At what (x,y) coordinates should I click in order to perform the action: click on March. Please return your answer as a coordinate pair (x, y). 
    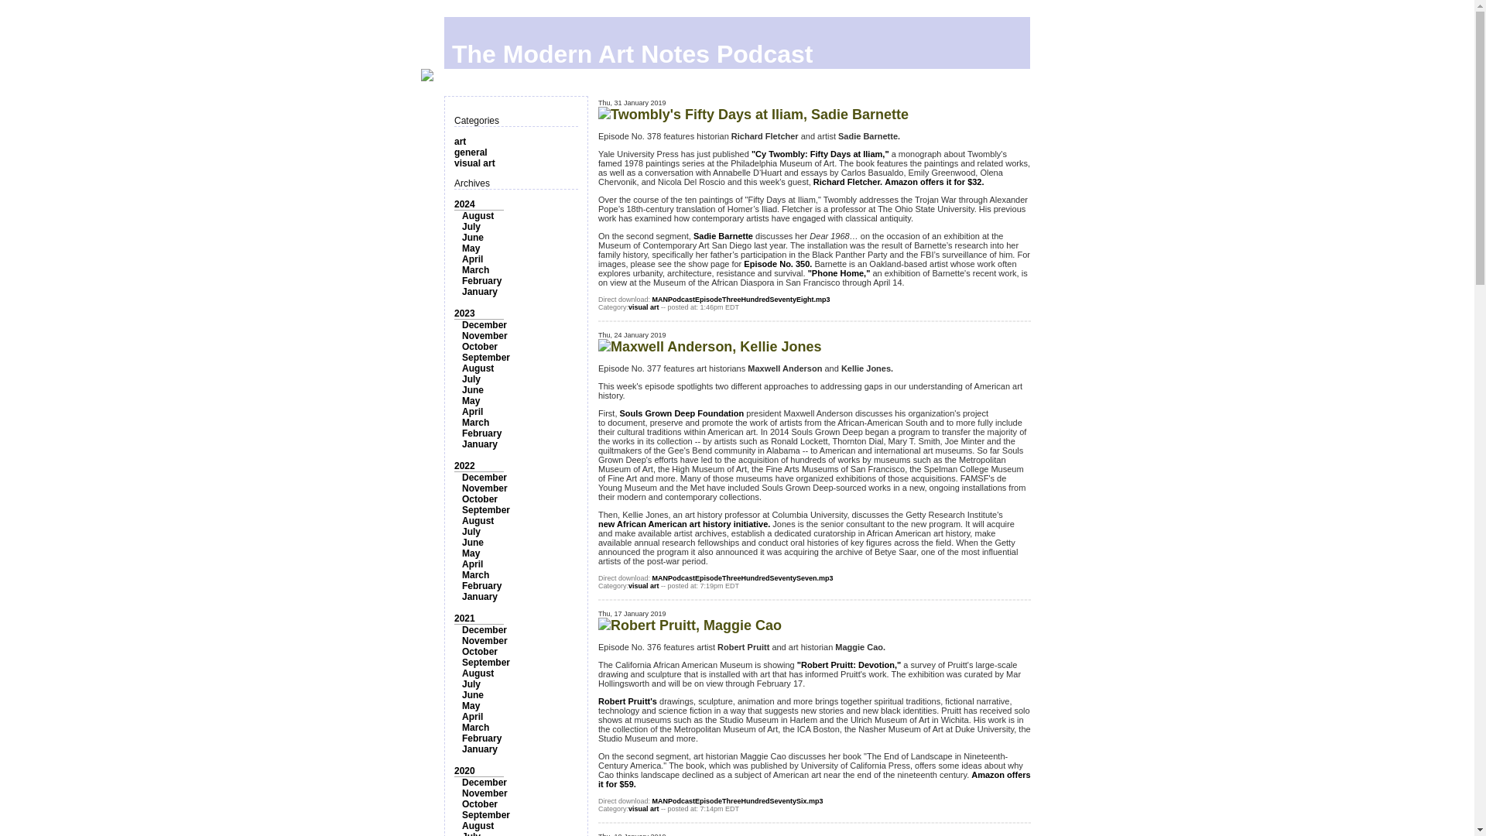
    Looking at the image, I should click on (475, 574).